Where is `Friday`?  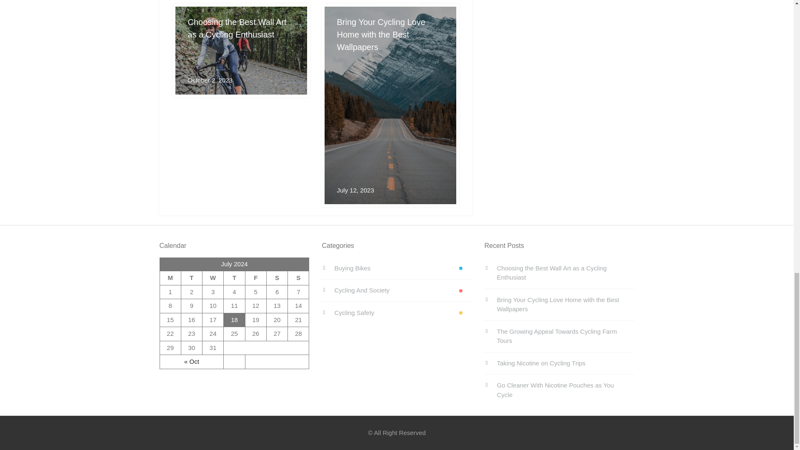 Friday is located at coordinates (255, 278).